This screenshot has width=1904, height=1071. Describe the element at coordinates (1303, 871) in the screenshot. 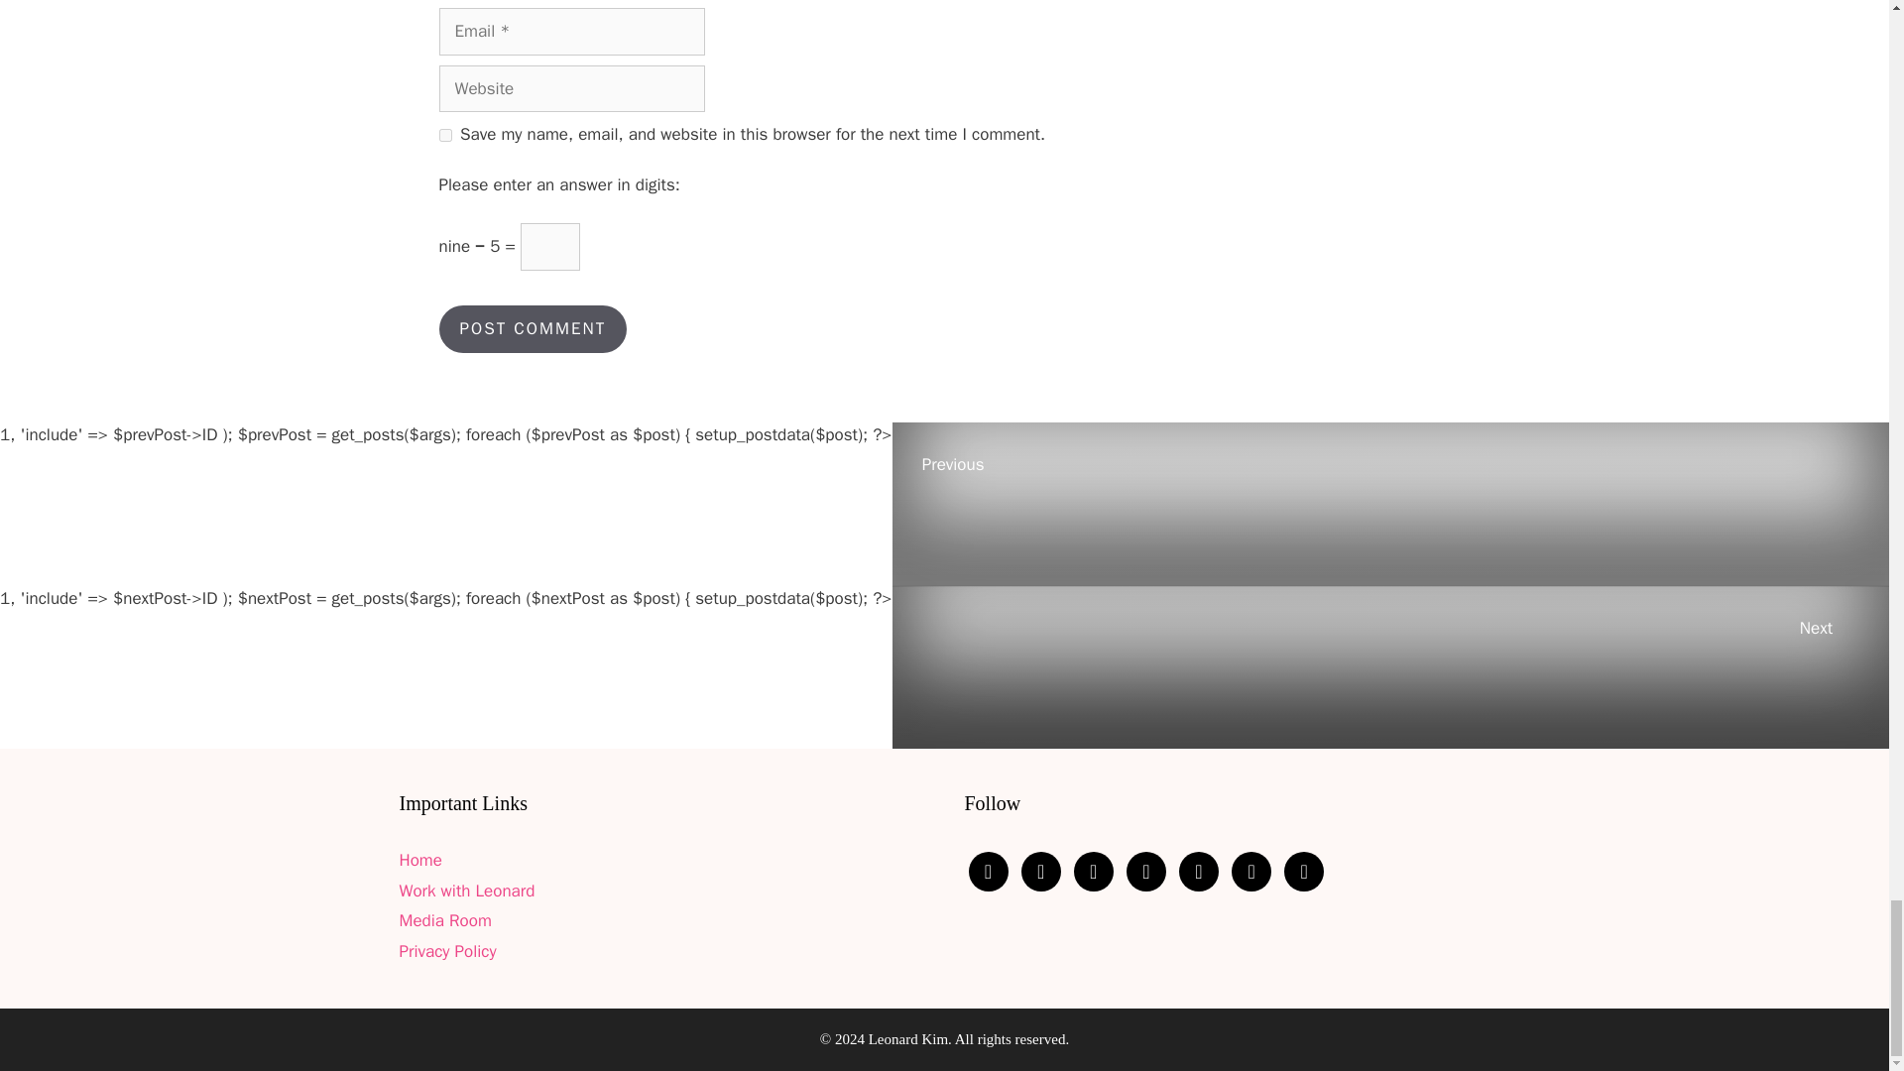

I see `Default Label` at that location.